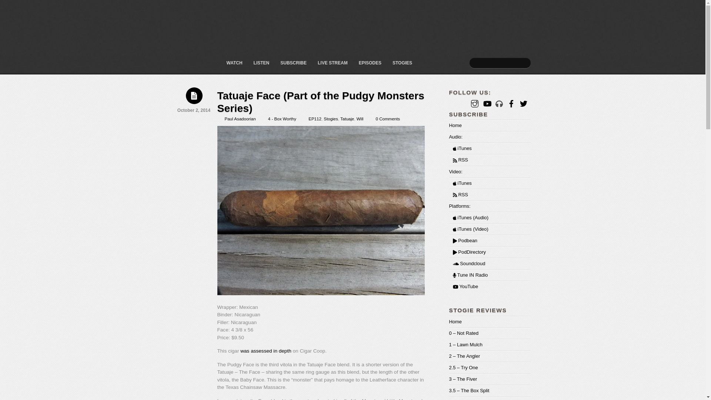 This screenshot has width=711, height=400. Describe the element at coordinates (333, 63) in the screenshot. I see `LIVE STREAM` at that location.